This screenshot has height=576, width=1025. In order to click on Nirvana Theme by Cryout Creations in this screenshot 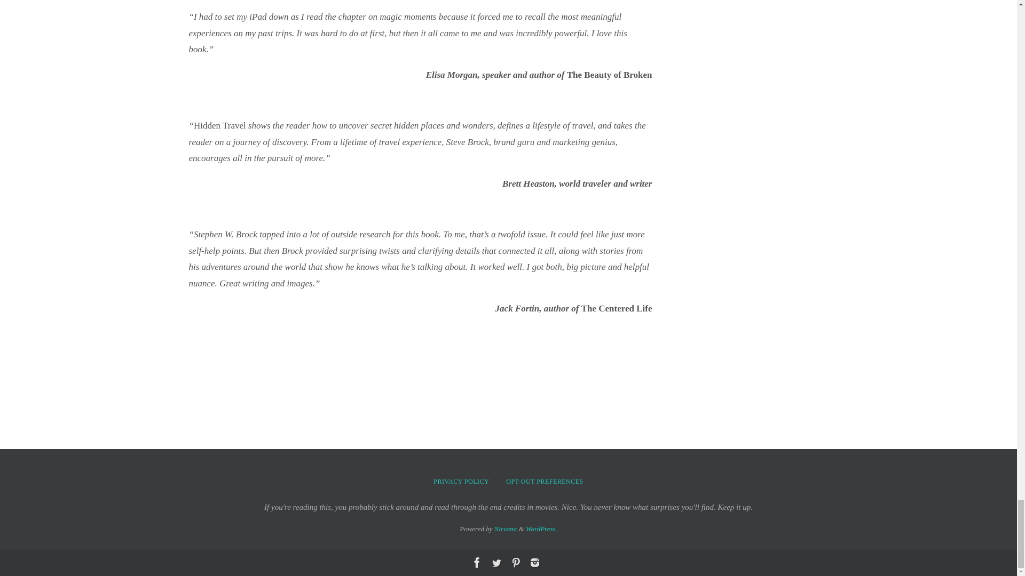, I will do `click(506, 529)`.